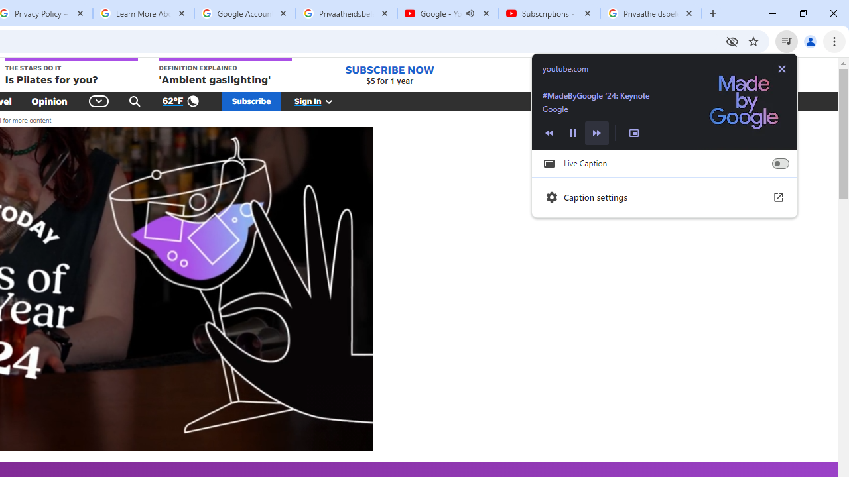 This screenshot has height=477, width=849. I want to click on DEFINITION EXPLAINED 'Ambient gaslighting', so click(226, 72).